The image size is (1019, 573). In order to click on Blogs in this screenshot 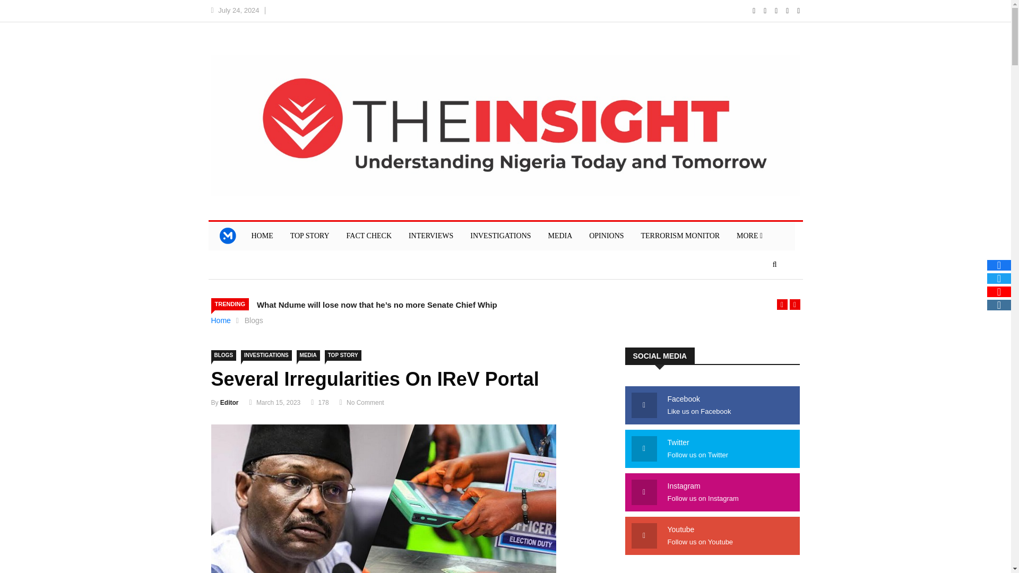, I will do `click(254, 320)`.